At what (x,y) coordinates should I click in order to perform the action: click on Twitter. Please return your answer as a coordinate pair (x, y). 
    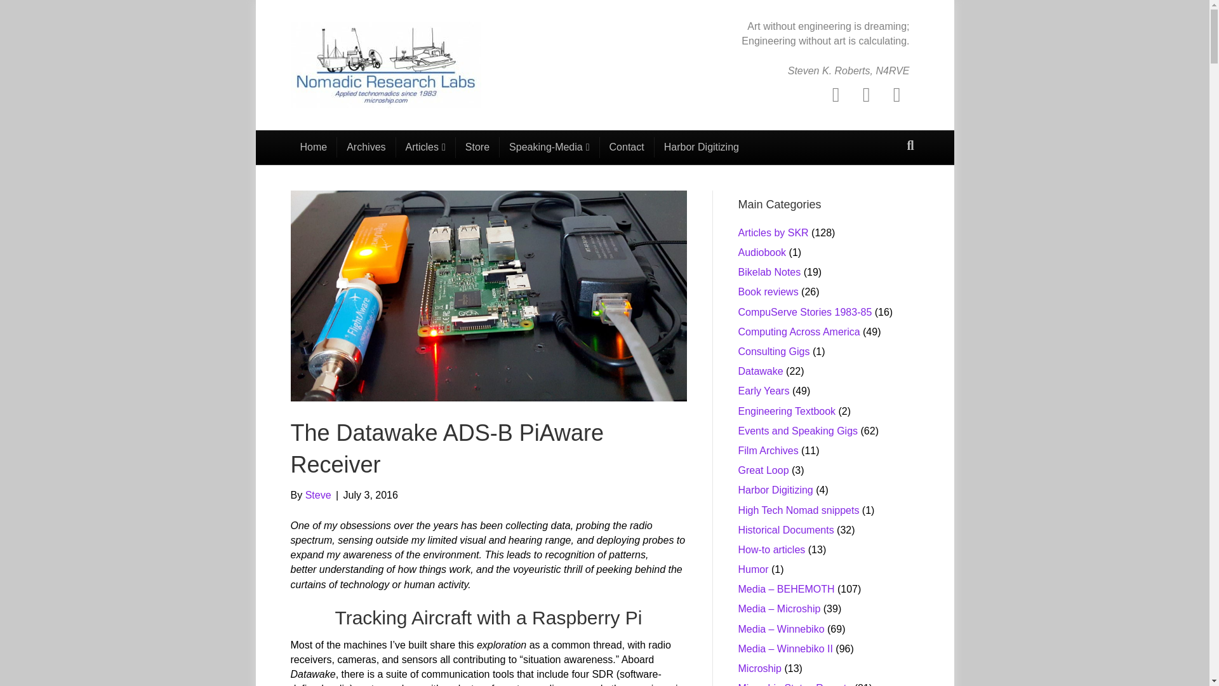
    Looking at the image, I should click on (866, 94).